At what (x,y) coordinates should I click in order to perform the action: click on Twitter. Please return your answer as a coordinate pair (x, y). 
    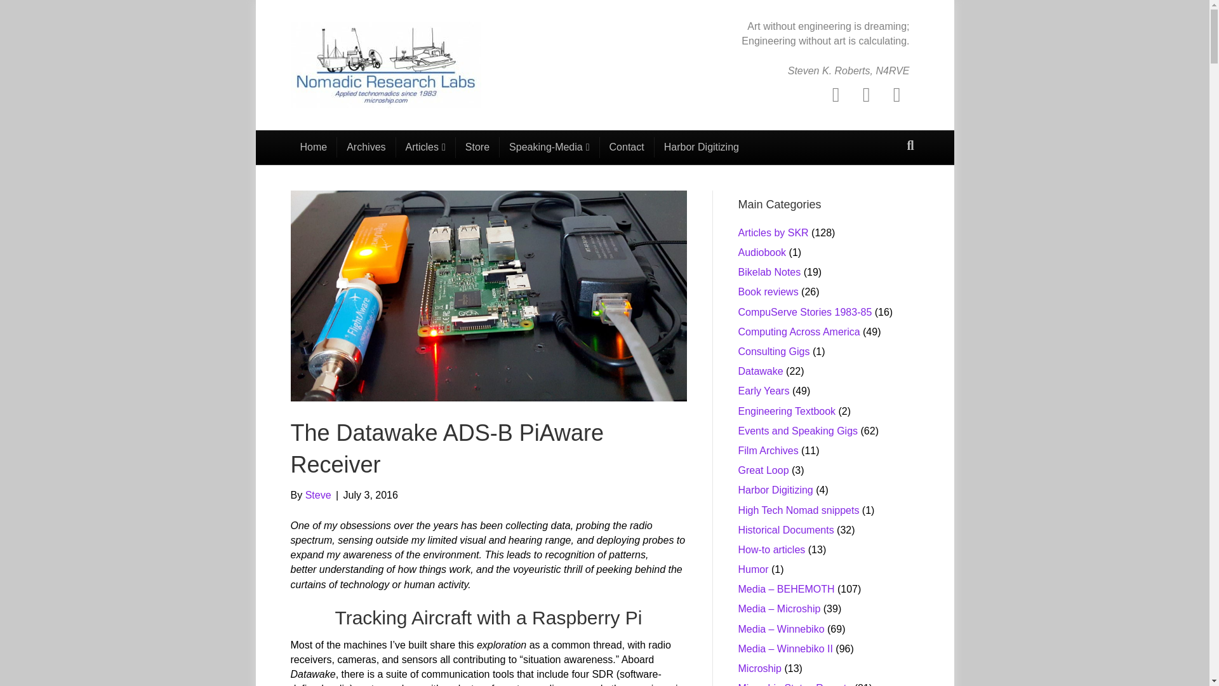
    Looking at the image, I should click on (866, 94).